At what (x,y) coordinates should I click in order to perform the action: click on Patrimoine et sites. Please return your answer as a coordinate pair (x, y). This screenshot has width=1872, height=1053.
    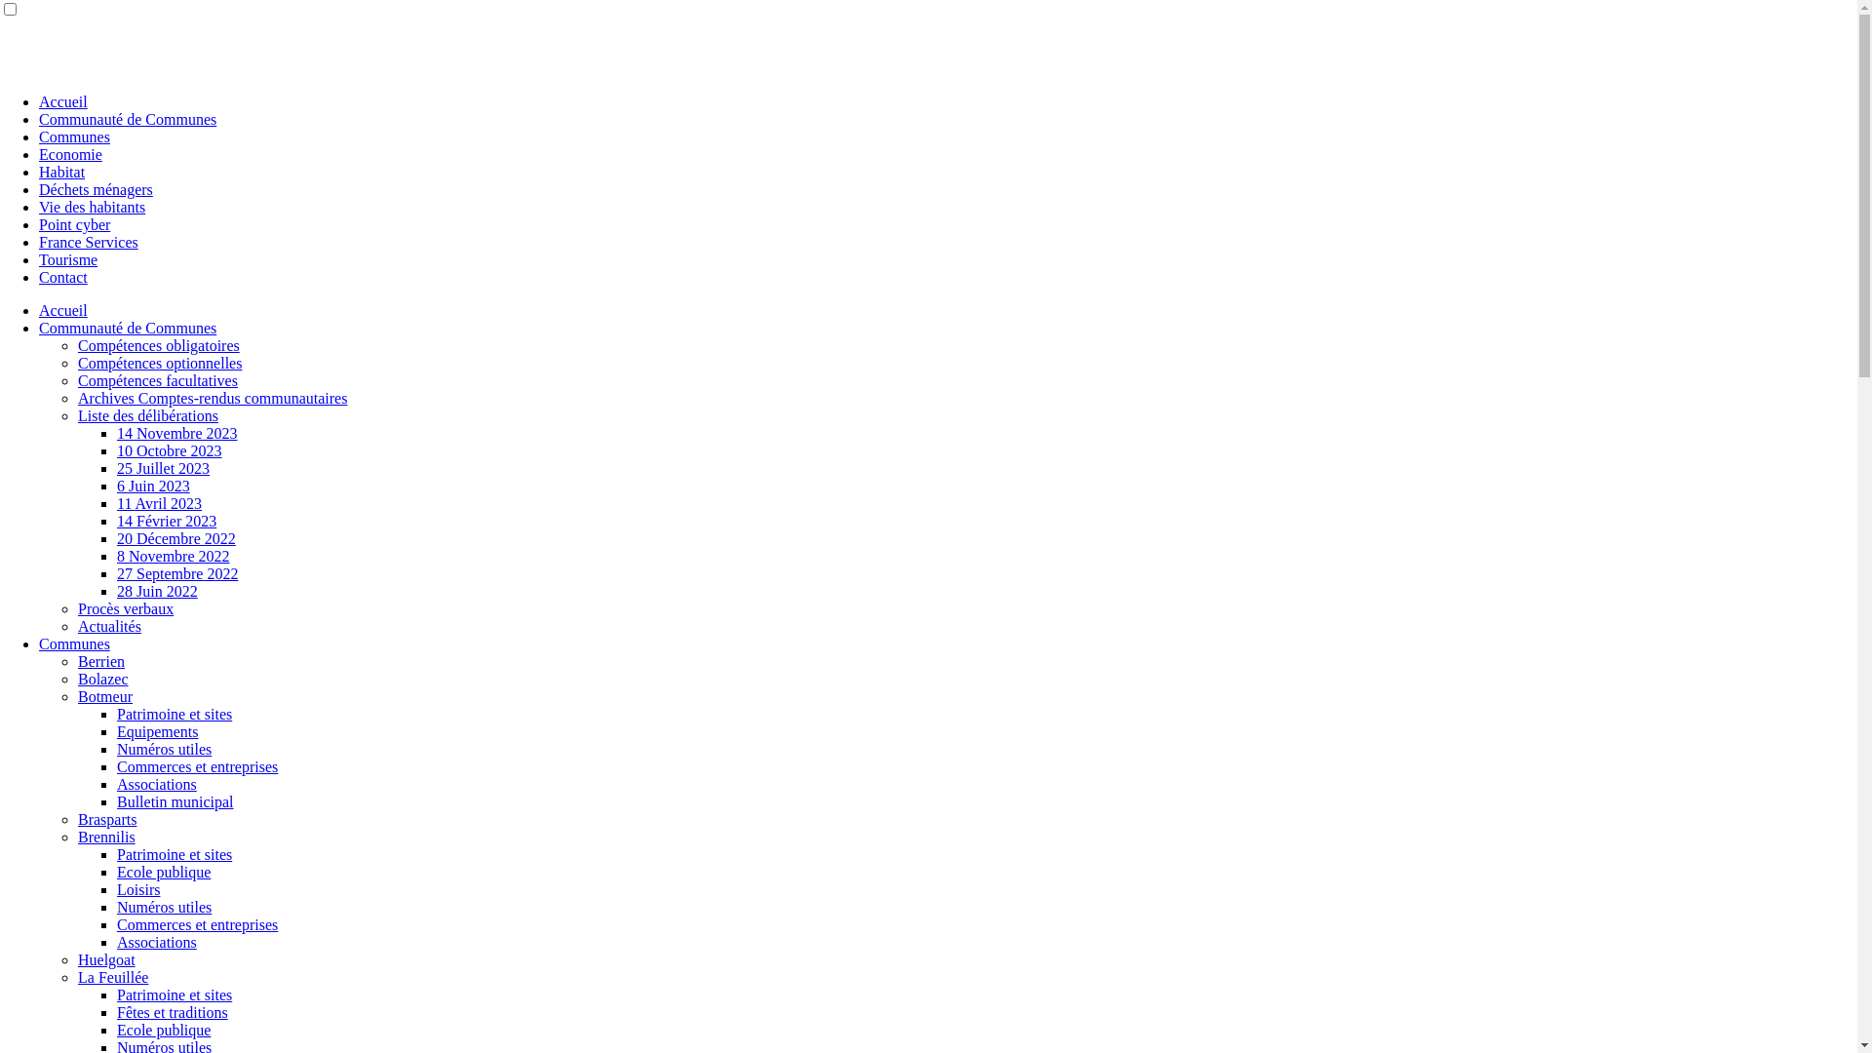
    Looking at the image, I should click on (175, 854).